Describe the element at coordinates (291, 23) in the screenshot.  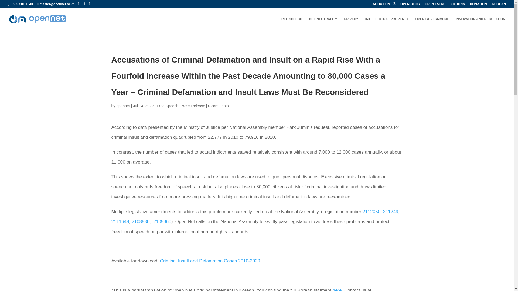
I see `FREE SPEECH` at that location.